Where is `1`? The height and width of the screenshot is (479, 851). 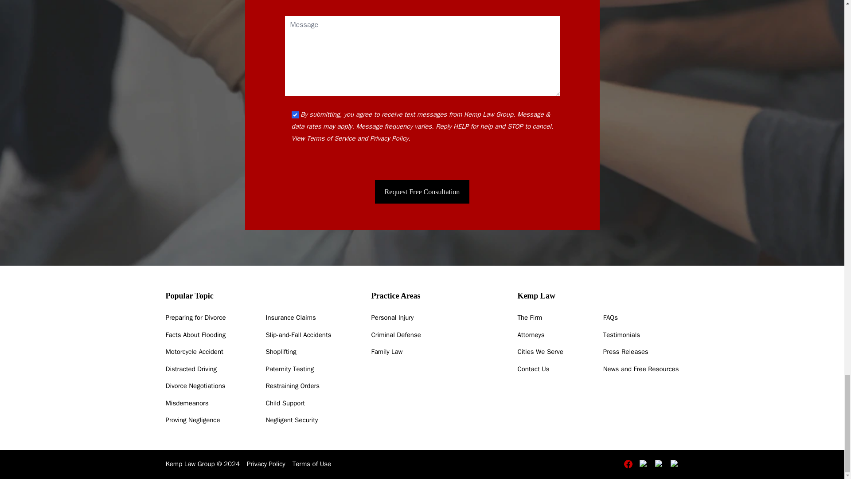 1 is located at coordinates (295, 114).